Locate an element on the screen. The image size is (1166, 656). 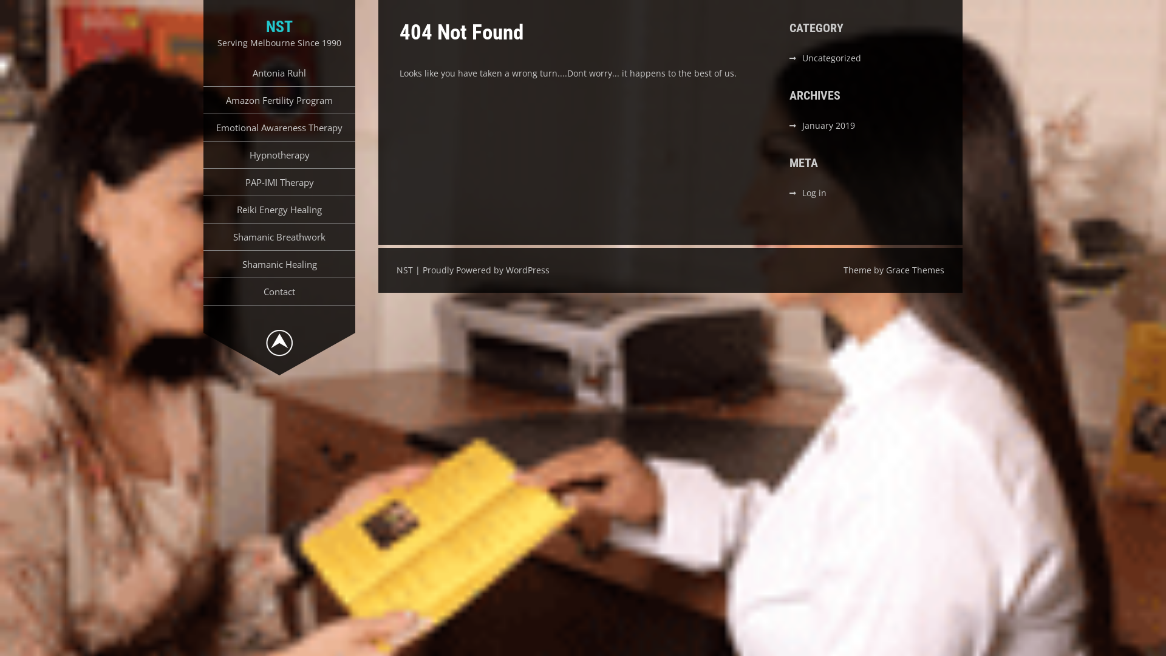
Hypnotherapy is located at coordinates (279, 155).